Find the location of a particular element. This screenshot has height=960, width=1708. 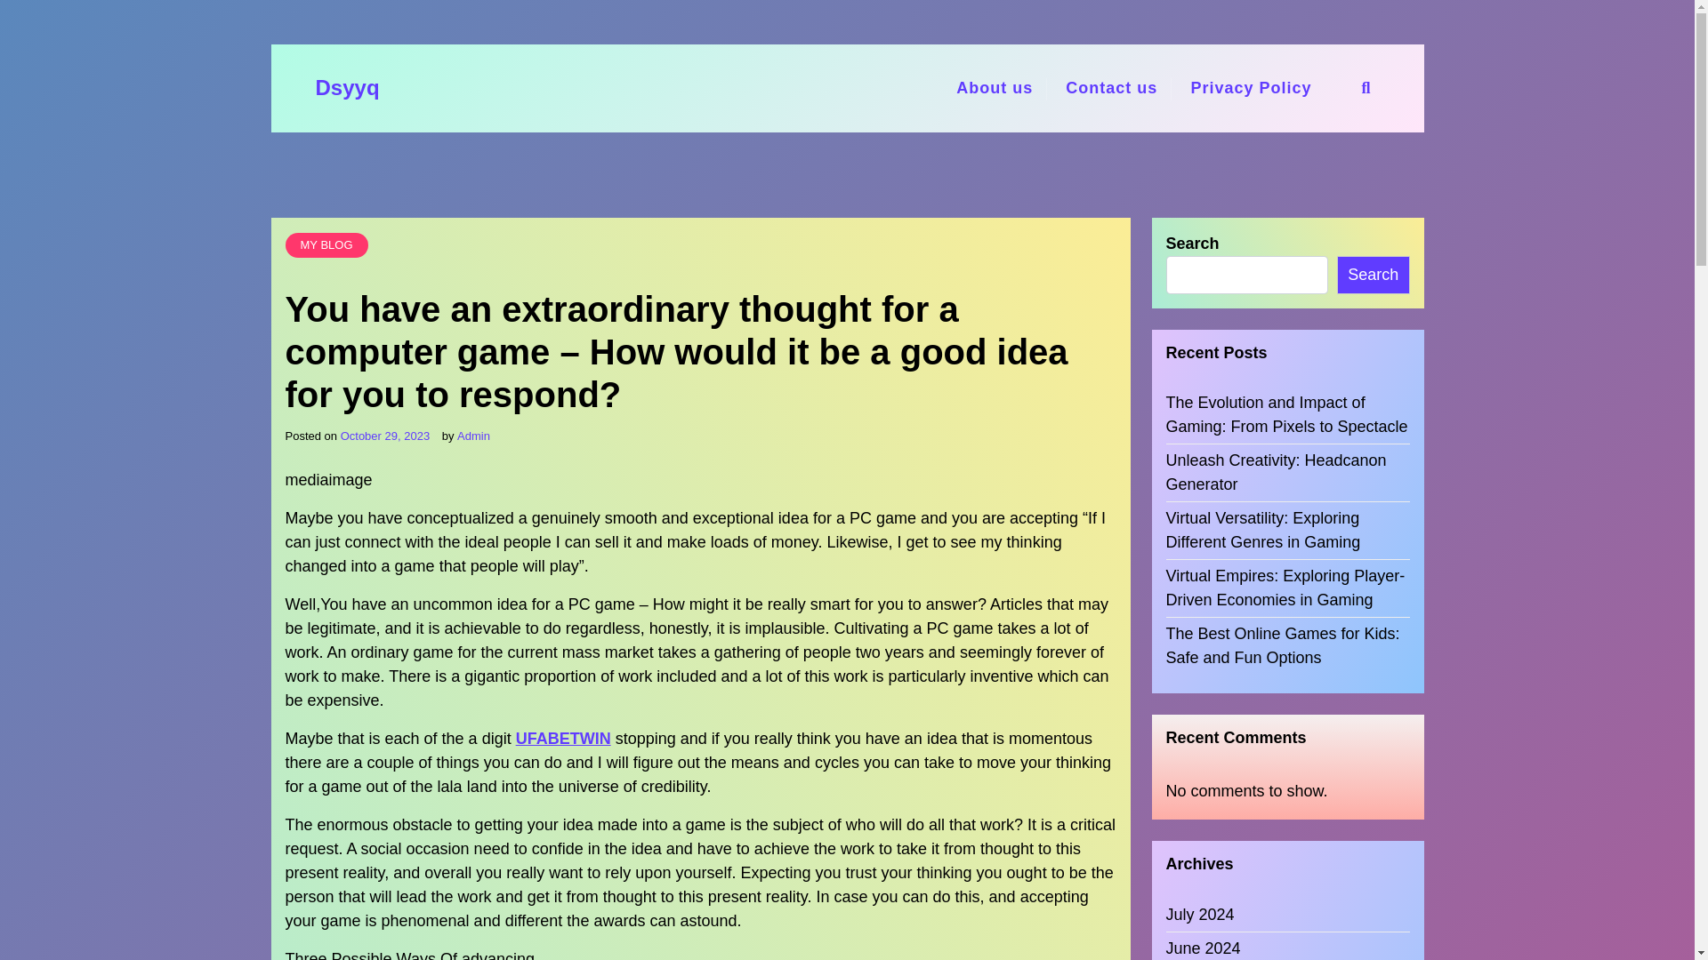

Admin is located at coordinates (473, 436).